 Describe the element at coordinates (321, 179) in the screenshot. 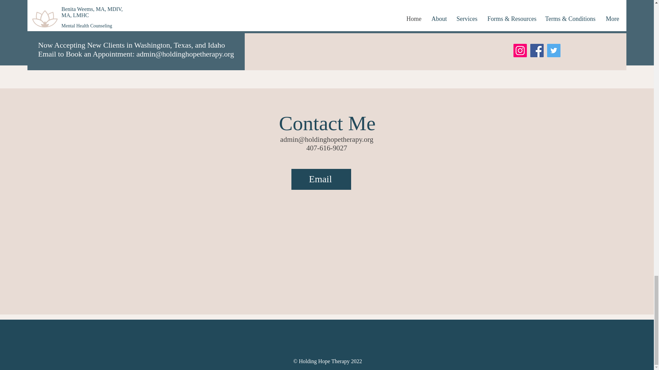

I see `Email` at that location.